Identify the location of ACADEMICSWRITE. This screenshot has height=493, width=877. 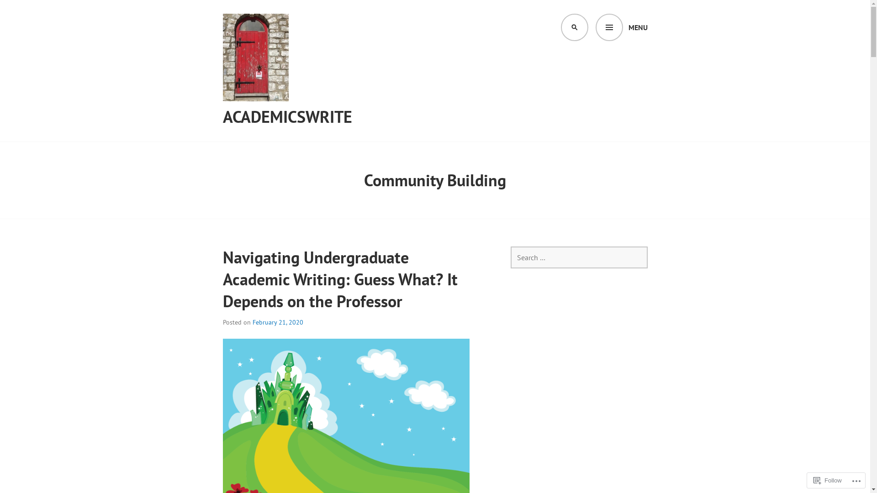
(288, 117).